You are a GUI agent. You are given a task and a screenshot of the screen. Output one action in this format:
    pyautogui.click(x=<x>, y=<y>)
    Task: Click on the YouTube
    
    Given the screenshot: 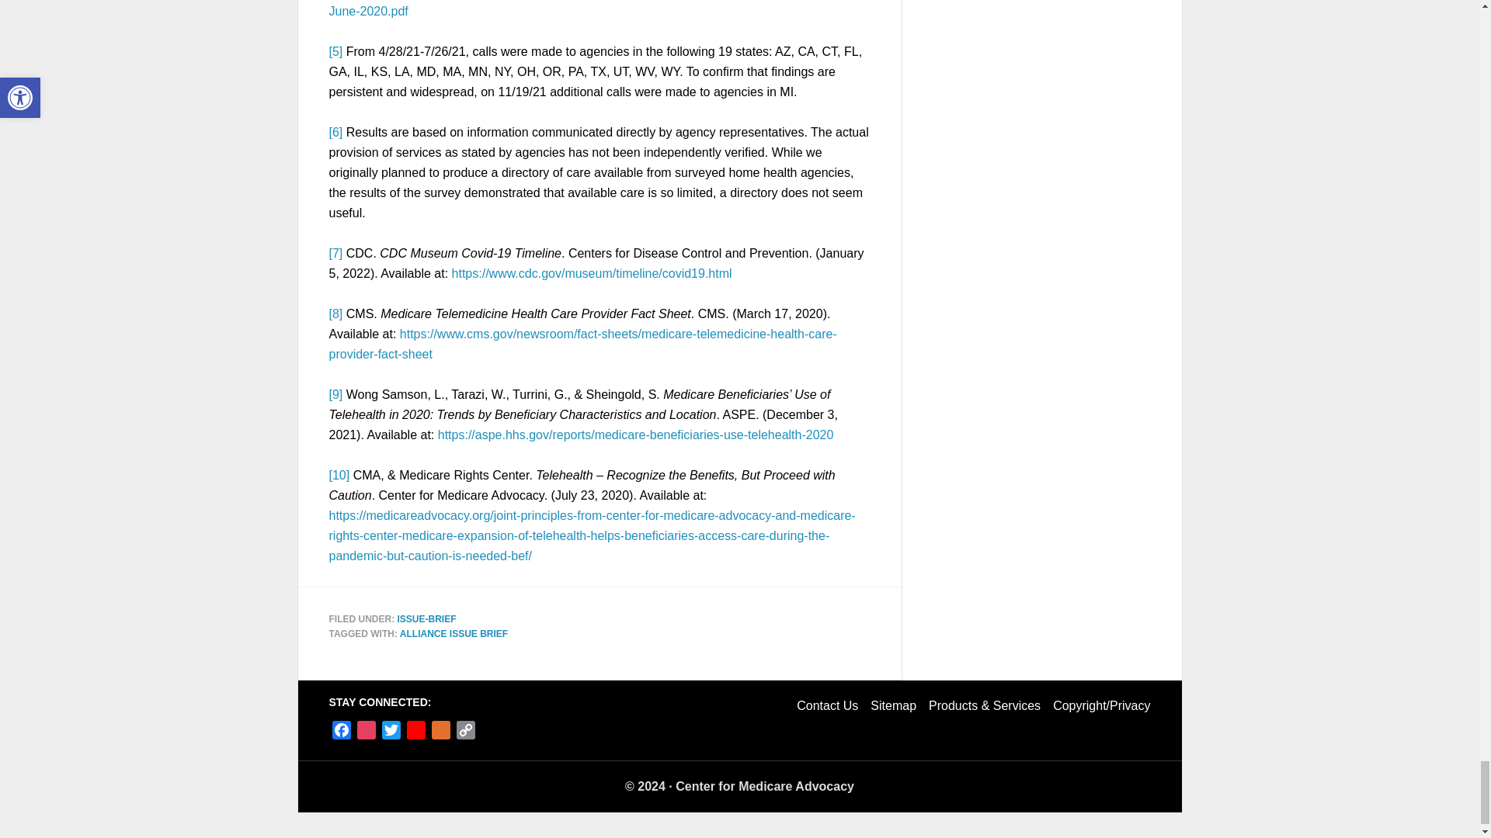 What is the action you would take?
    pyautogui.click(x=416, y=732)
    